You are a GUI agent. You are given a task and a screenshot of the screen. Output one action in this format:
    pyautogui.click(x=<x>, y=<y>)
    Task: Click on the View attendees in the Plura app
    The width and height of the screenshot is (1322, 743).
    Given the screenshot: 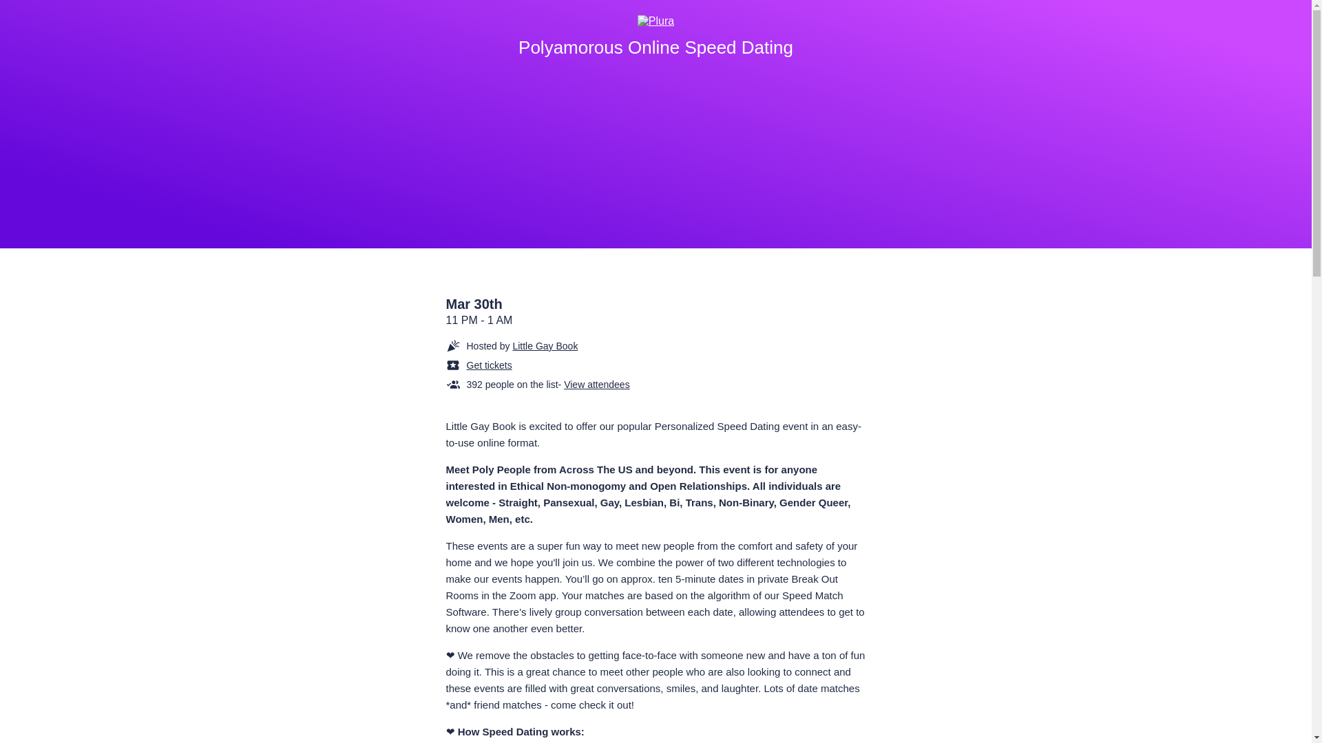 What is the action you would take?
    pyautogui.click(x=596, y=384)
    